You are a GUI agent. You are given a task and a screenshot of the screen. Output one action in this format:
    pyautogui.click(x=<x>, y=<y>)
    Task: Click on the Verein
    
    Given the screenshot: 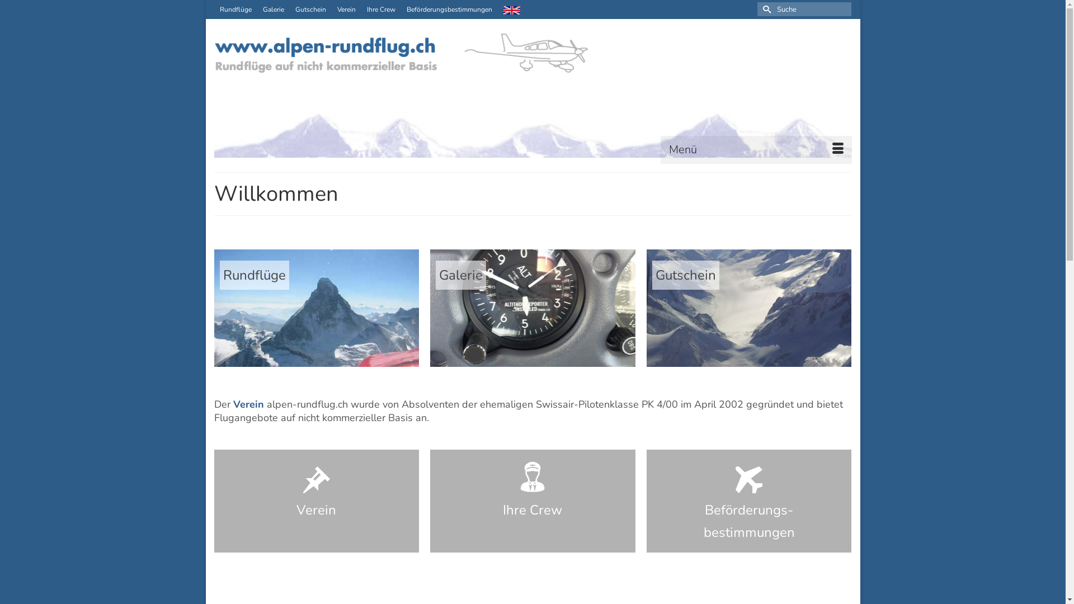 What is the action you would take?
    pyautogui.click(x=317, y=501)
    